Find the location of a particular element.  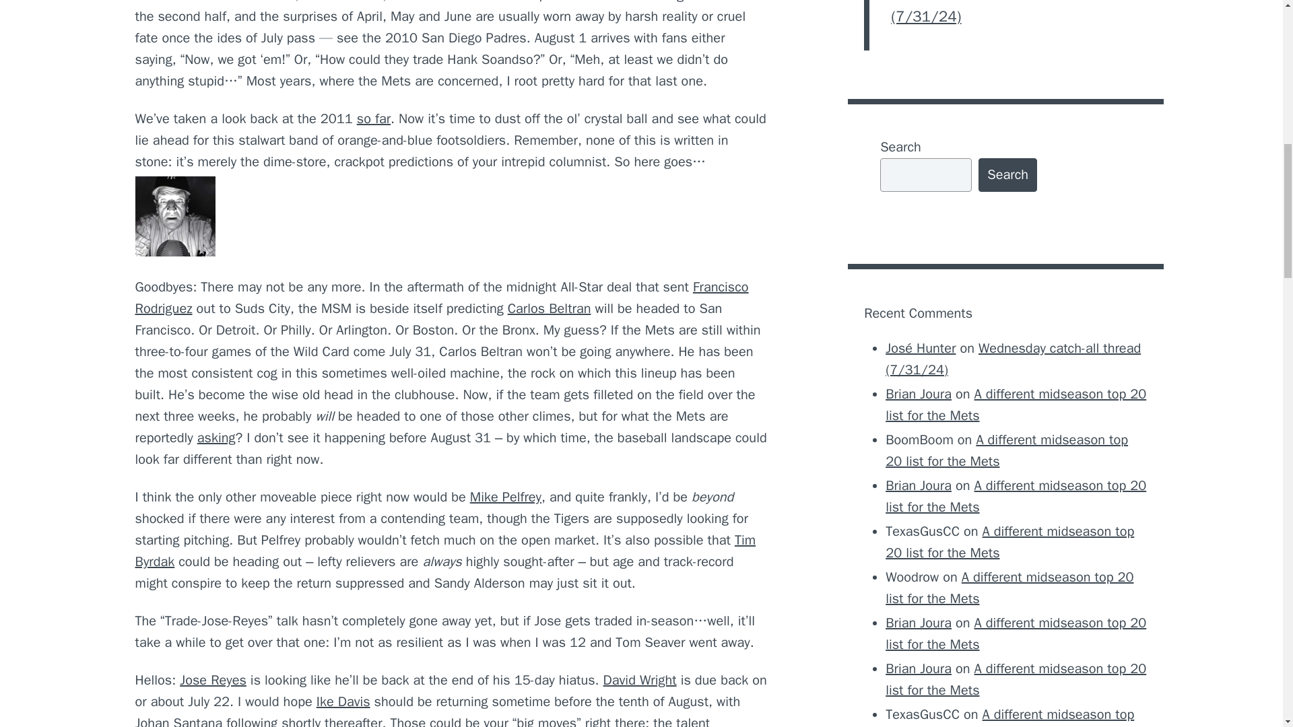

Francisco Rodriguez is located at coordinates (441, 298).